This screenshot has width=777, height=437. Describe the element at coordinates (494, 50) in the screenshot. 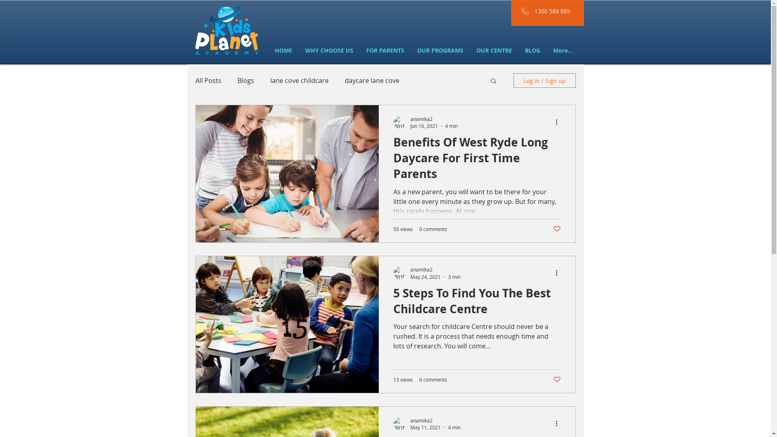

I see `OUR CENTRE` at that location.